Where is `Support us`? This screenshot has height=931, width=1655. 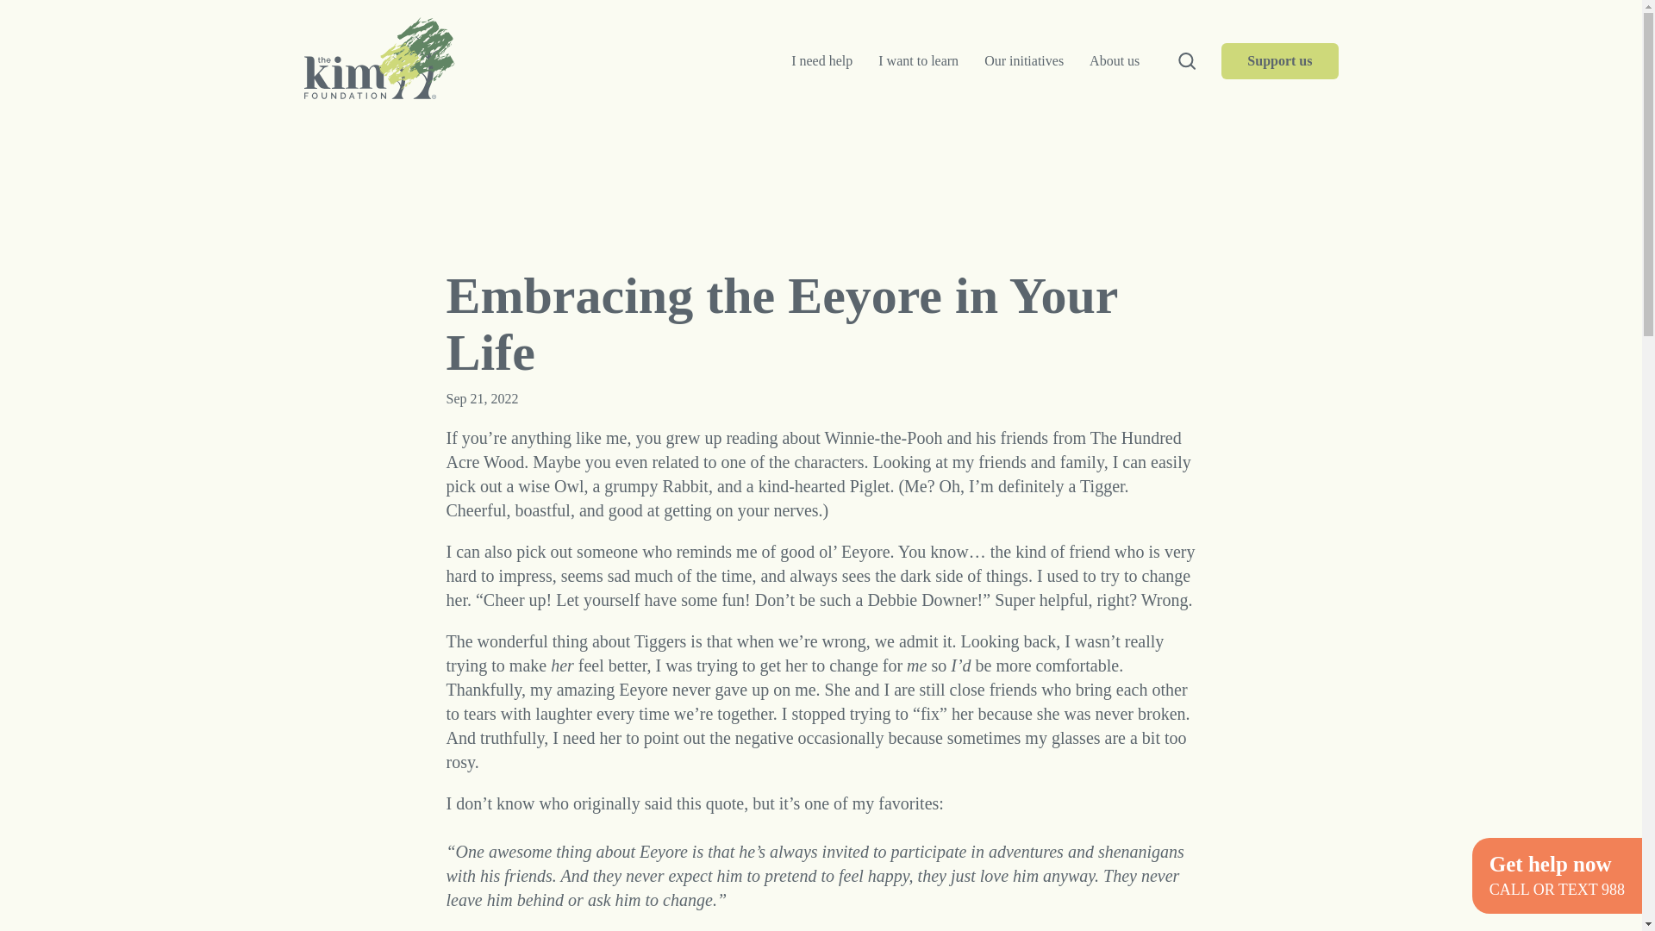 Support us is located at coordinates (1279, 60).